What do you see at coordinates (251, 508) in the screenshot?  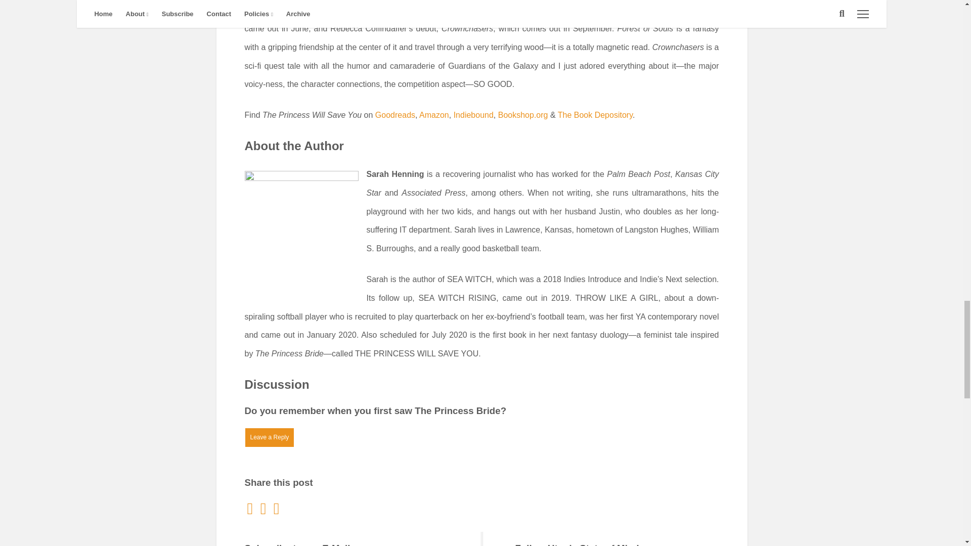 I see `Email` at bounding box center [251, 508].